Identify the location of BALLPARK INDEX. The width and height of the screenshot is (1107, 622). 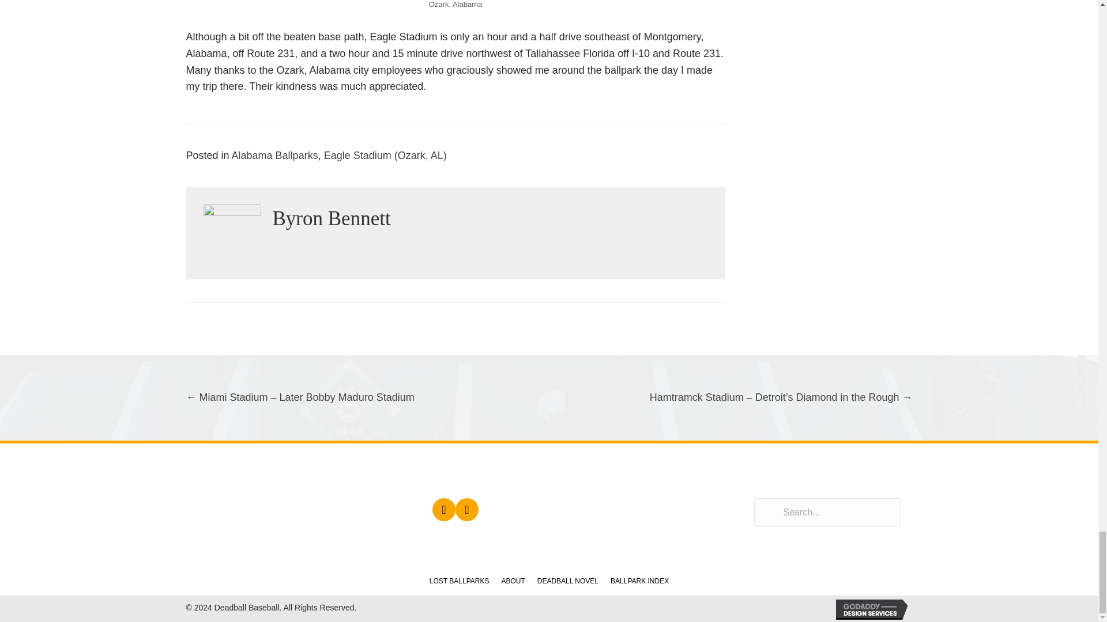
(639, 581).